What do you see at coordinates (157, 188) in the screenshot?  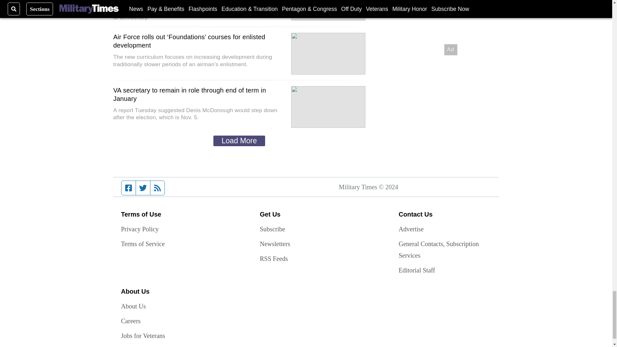 I see `RSS feed` at bounding box center [157, 188].